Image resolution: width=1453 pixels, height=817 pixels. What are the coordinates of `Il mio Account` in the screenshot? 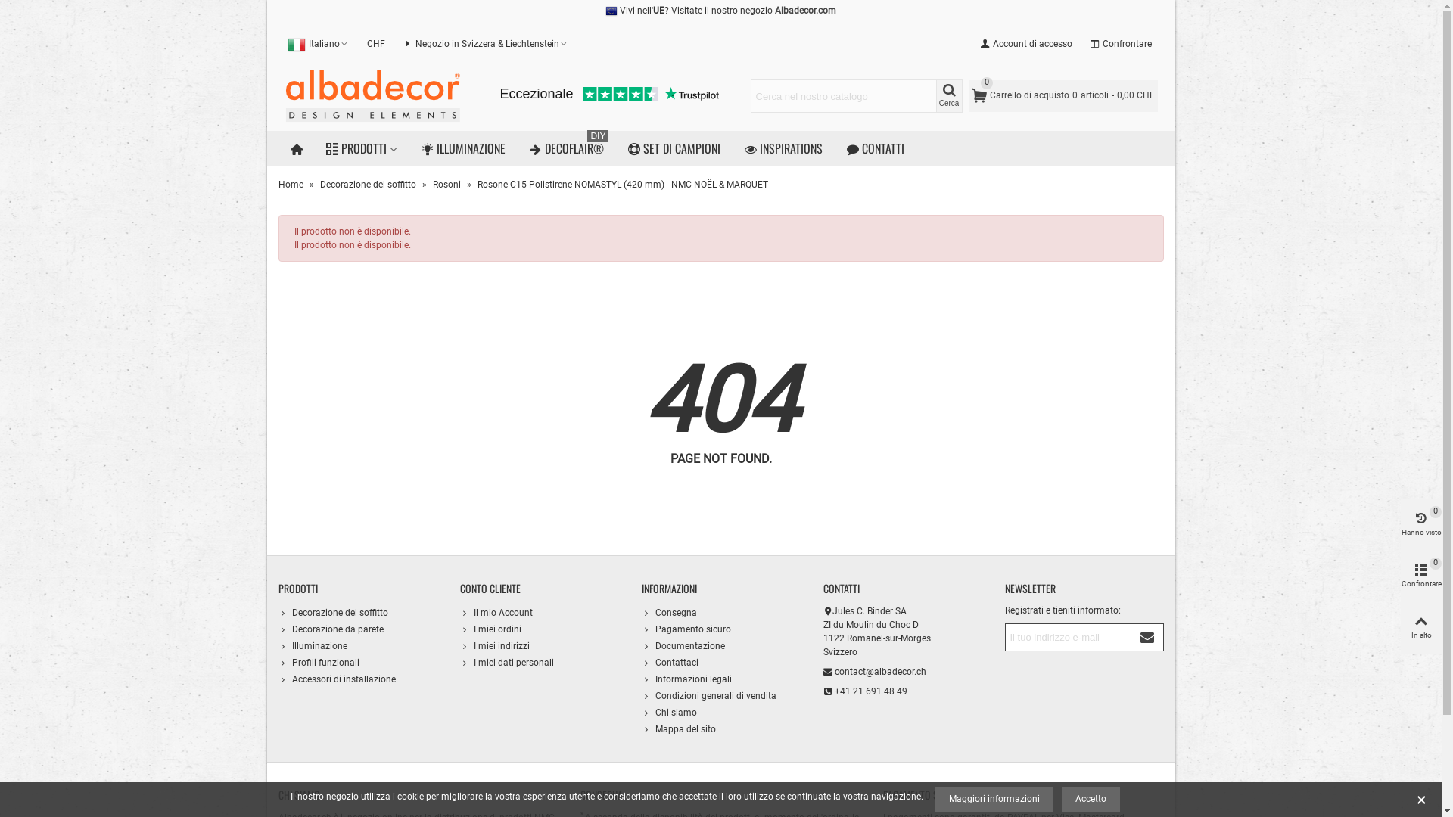 It's located at (540, 613).